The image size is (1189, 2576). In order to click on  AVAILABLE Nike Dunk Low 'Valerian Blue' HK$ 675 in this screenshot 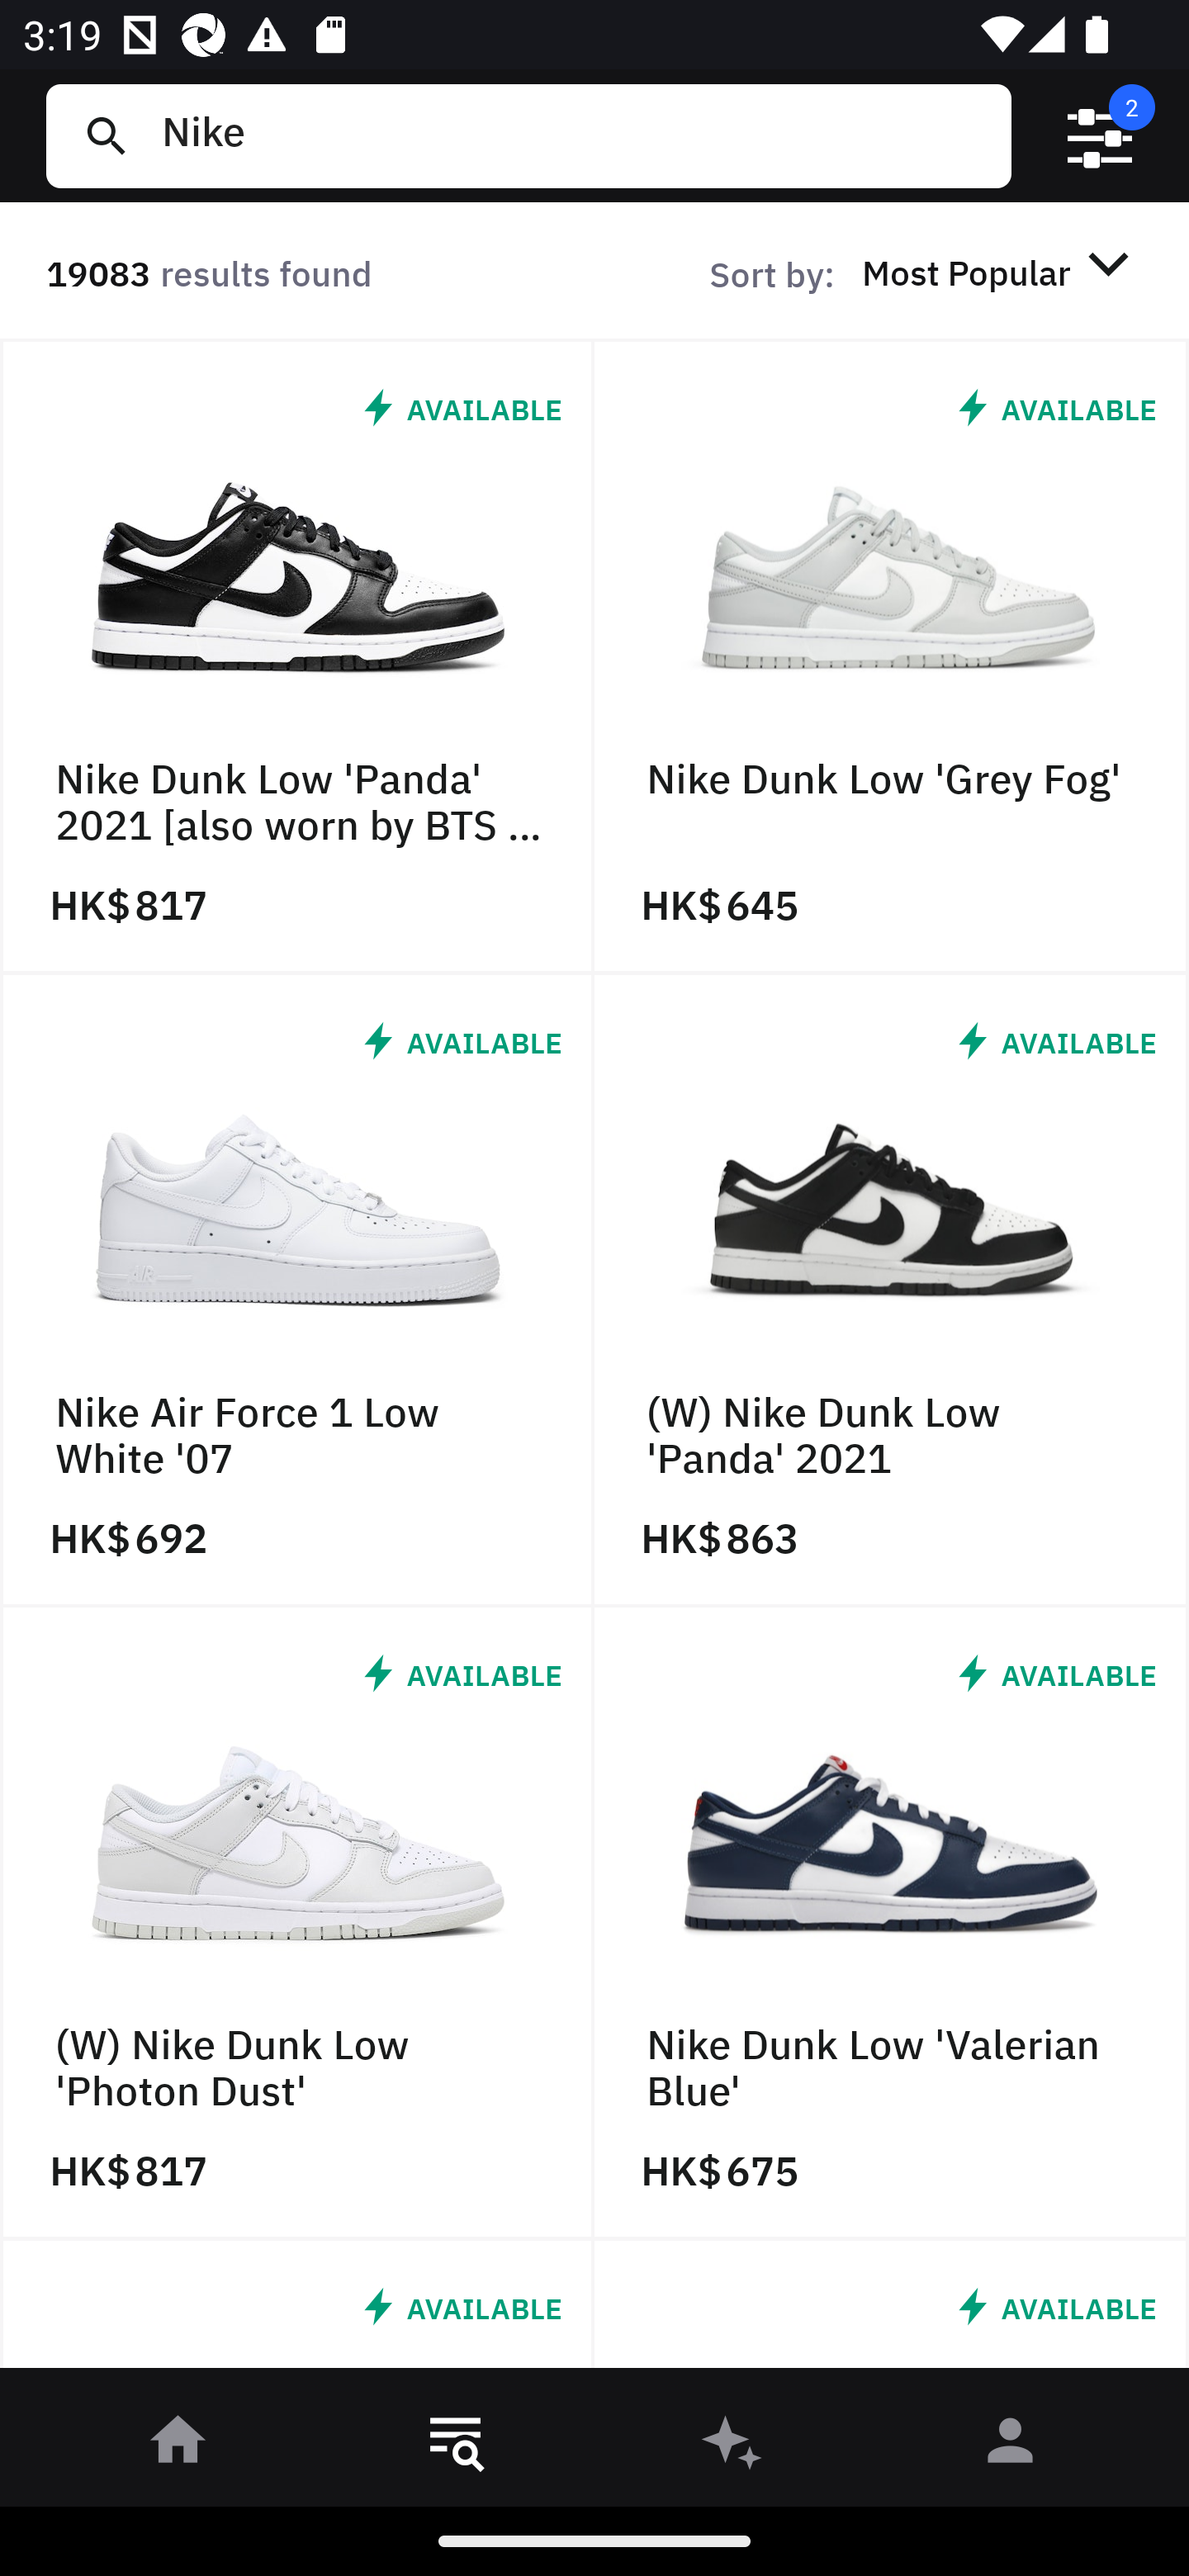, I will do `click(892, 1924)`.